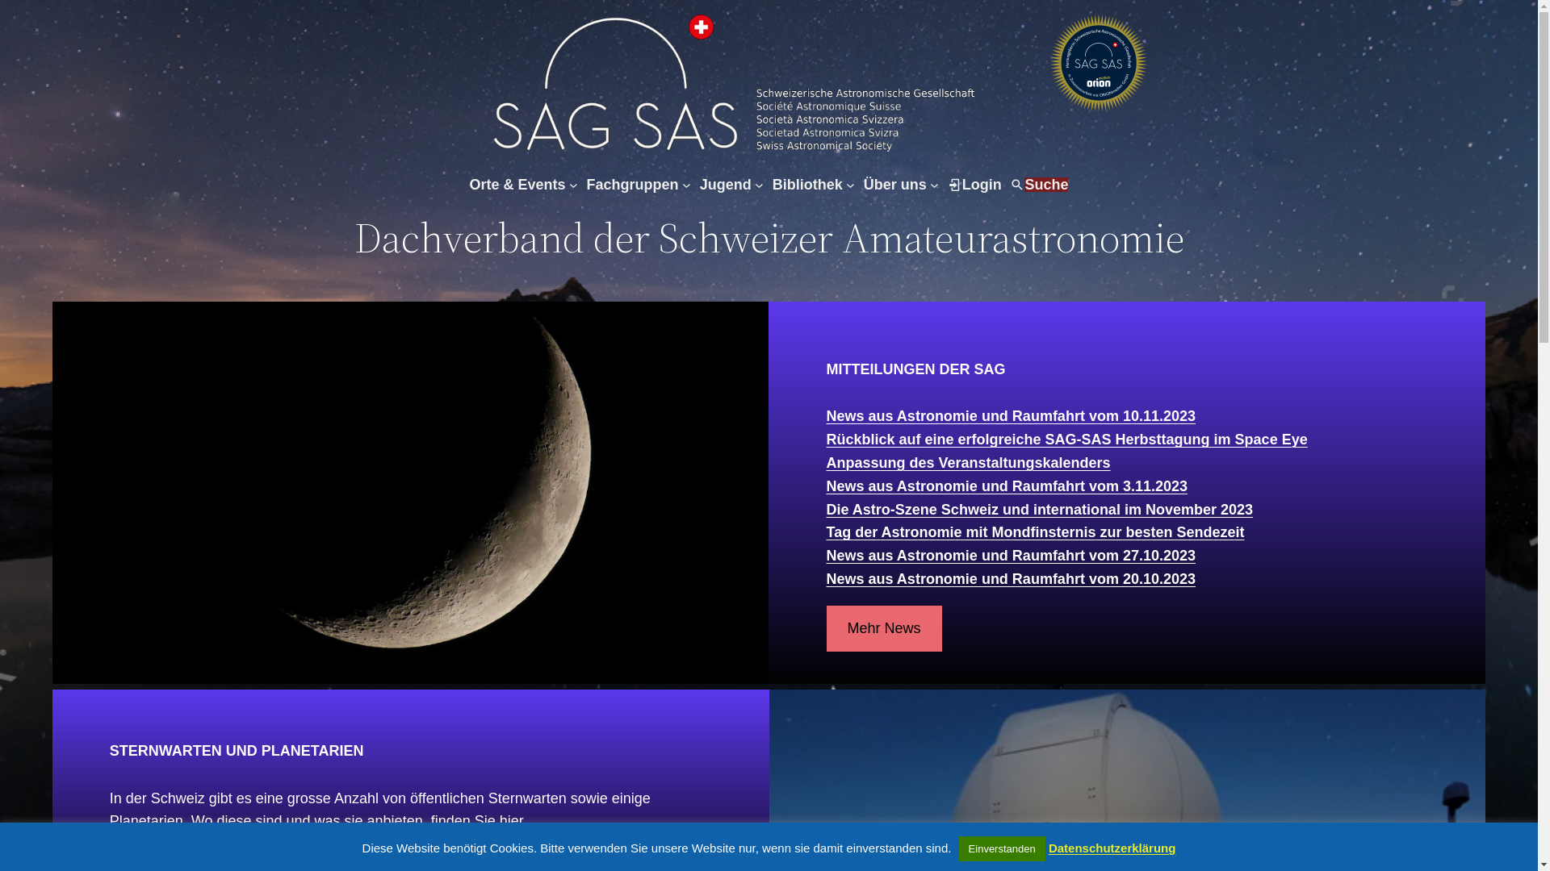 The width and height of the screenshot is (1550, 871). Describe the element at coordinates (1003, 848) in the screenshot. I see `Einverstanden` at that location.